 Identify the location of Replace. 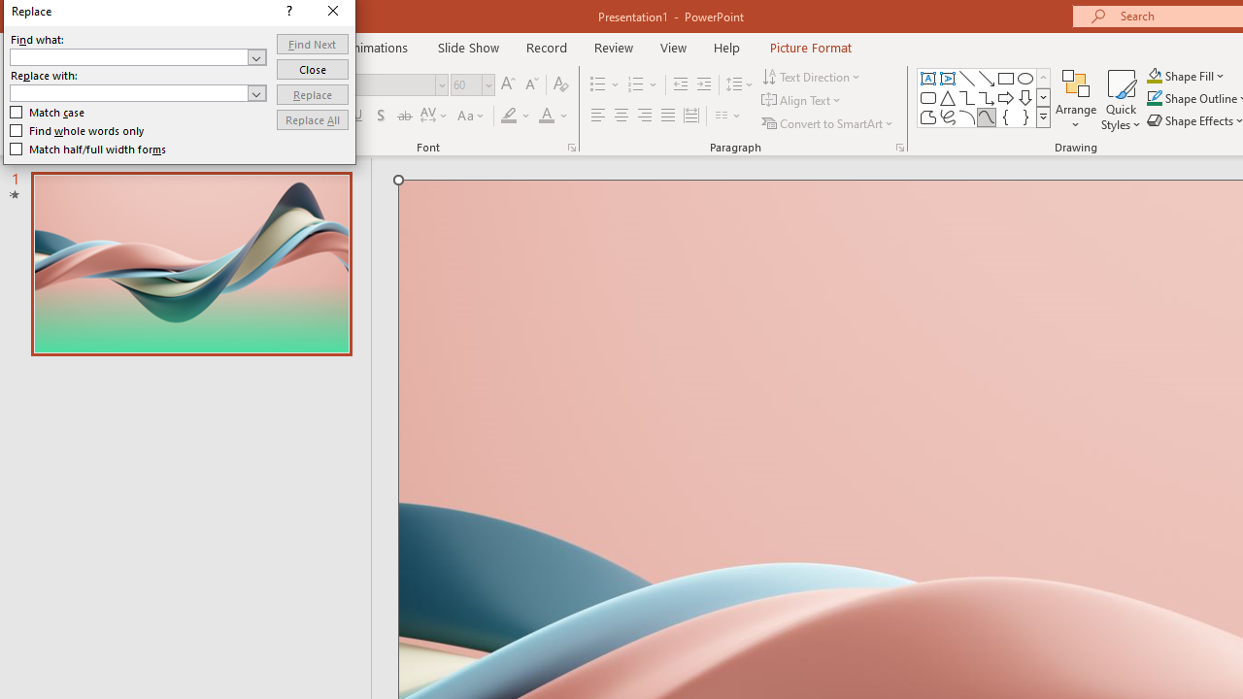
(313, 93).